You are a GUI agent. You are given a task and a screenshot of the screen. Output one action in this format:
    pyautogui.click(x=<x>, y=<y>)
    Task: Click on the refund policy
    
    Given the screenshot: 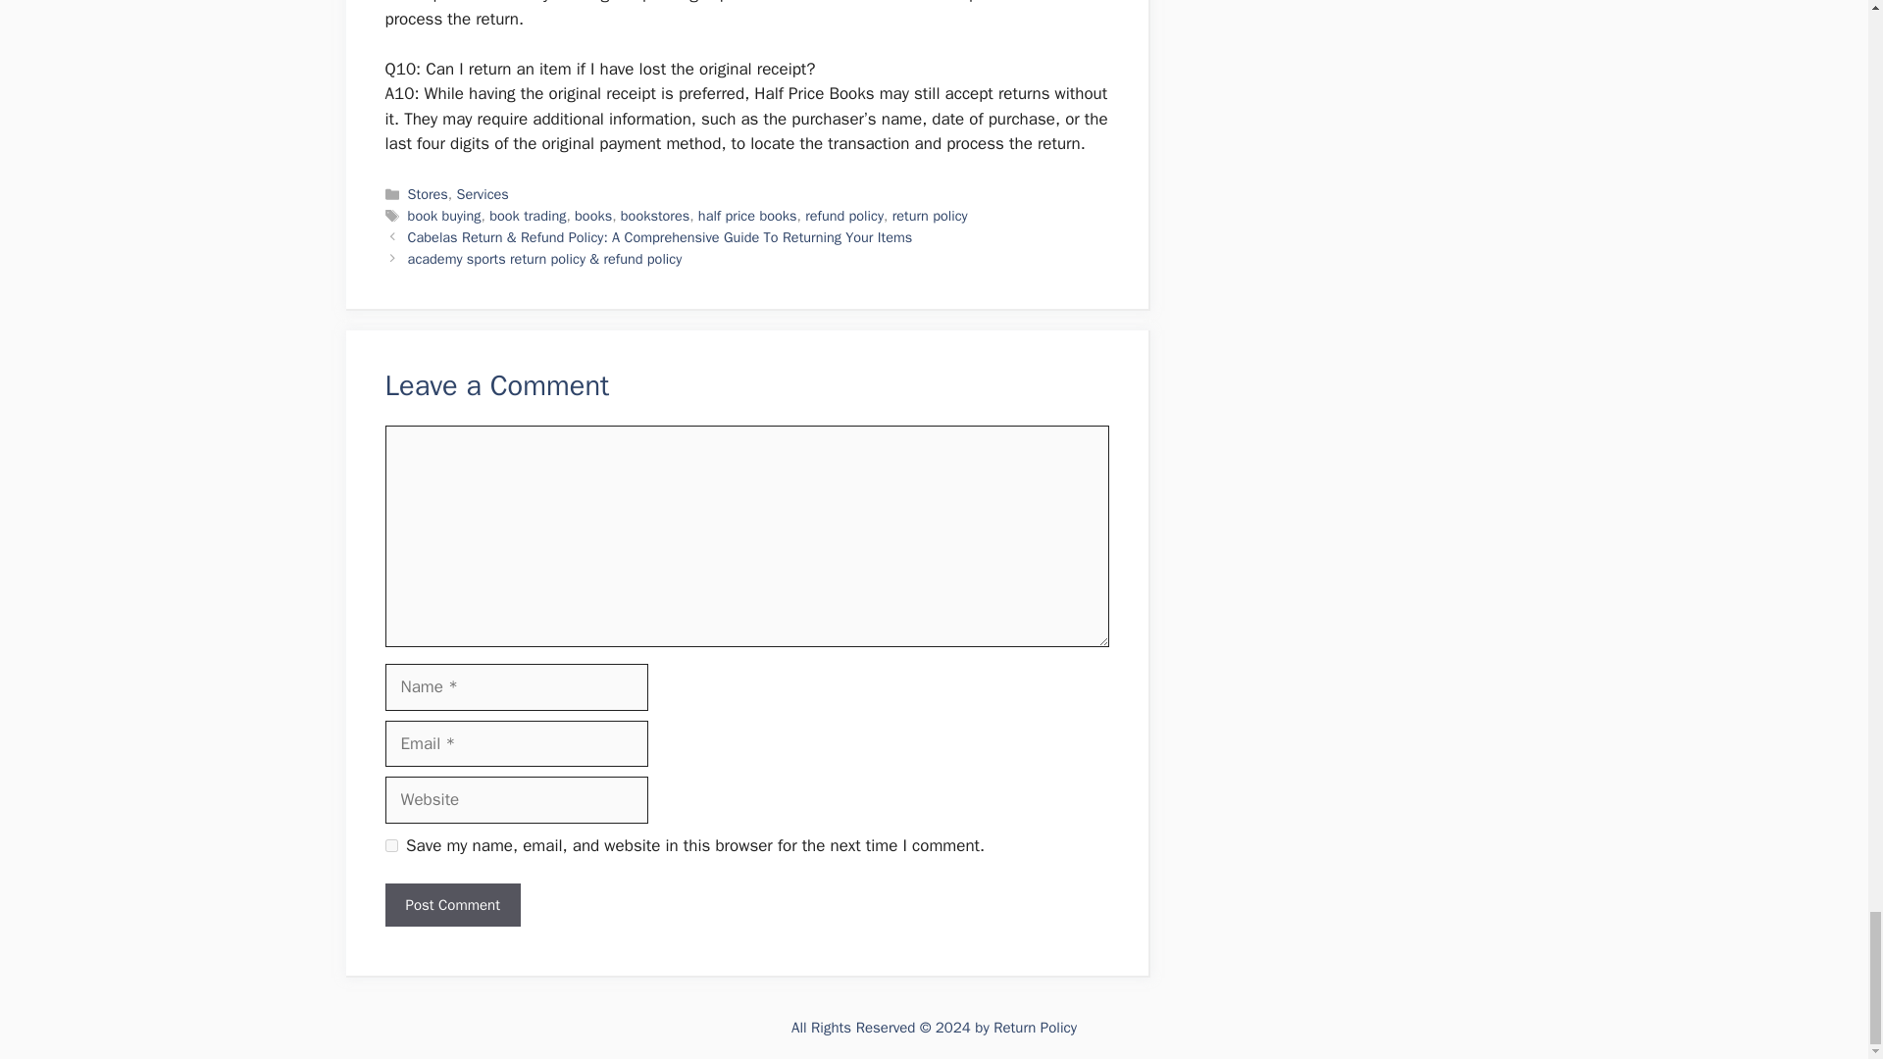 What is the action you would take?
    pyautogui.click(x=843, y=215)
    